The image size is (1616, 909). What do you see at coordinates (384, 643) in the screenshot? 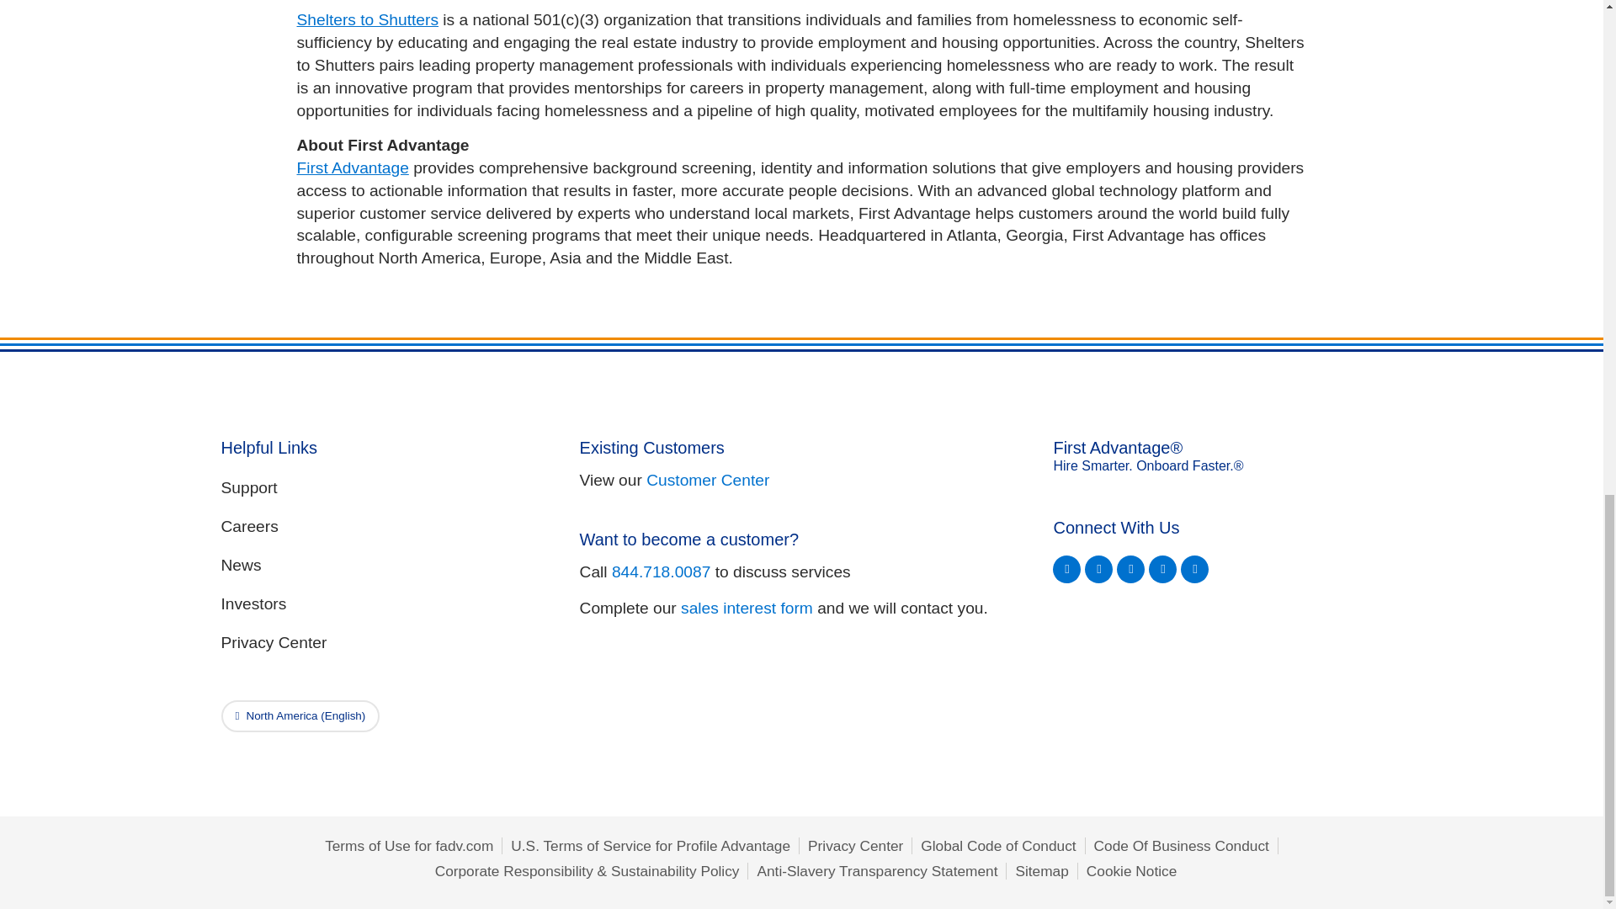
I see `Privacy Center` at bounding box center [384, 643].